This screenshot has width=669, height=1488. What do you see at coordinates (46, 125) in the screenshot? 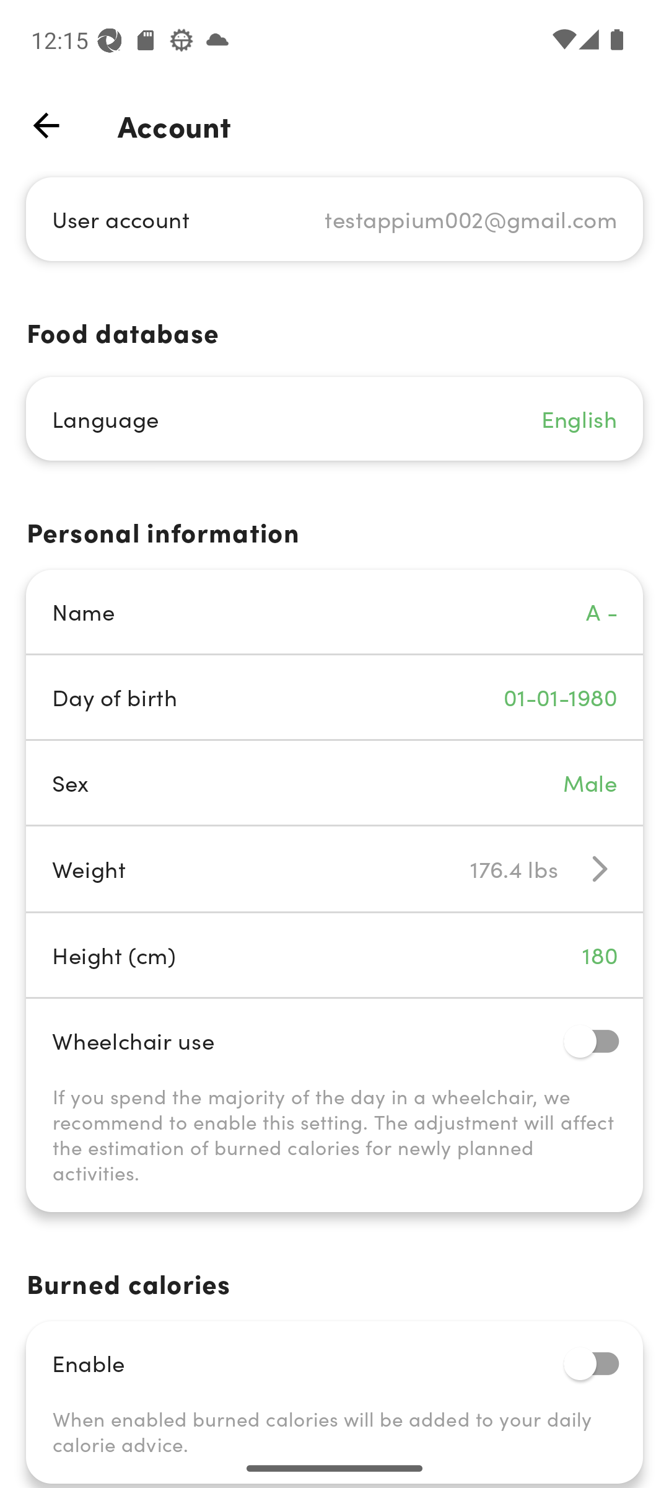
I see `top_left_action` at bounding box center [46, 125].